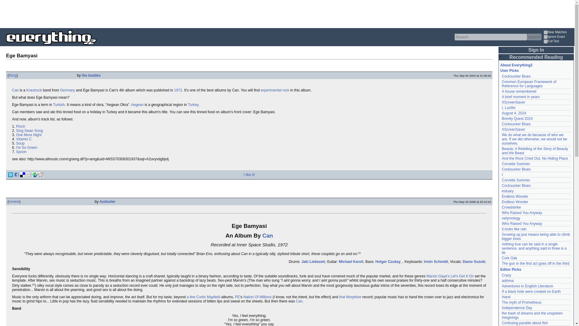  What do you see at coordinates (534, 37) in the screenshot?
I see `Search within Everything2` at bounding box center [534, 37].